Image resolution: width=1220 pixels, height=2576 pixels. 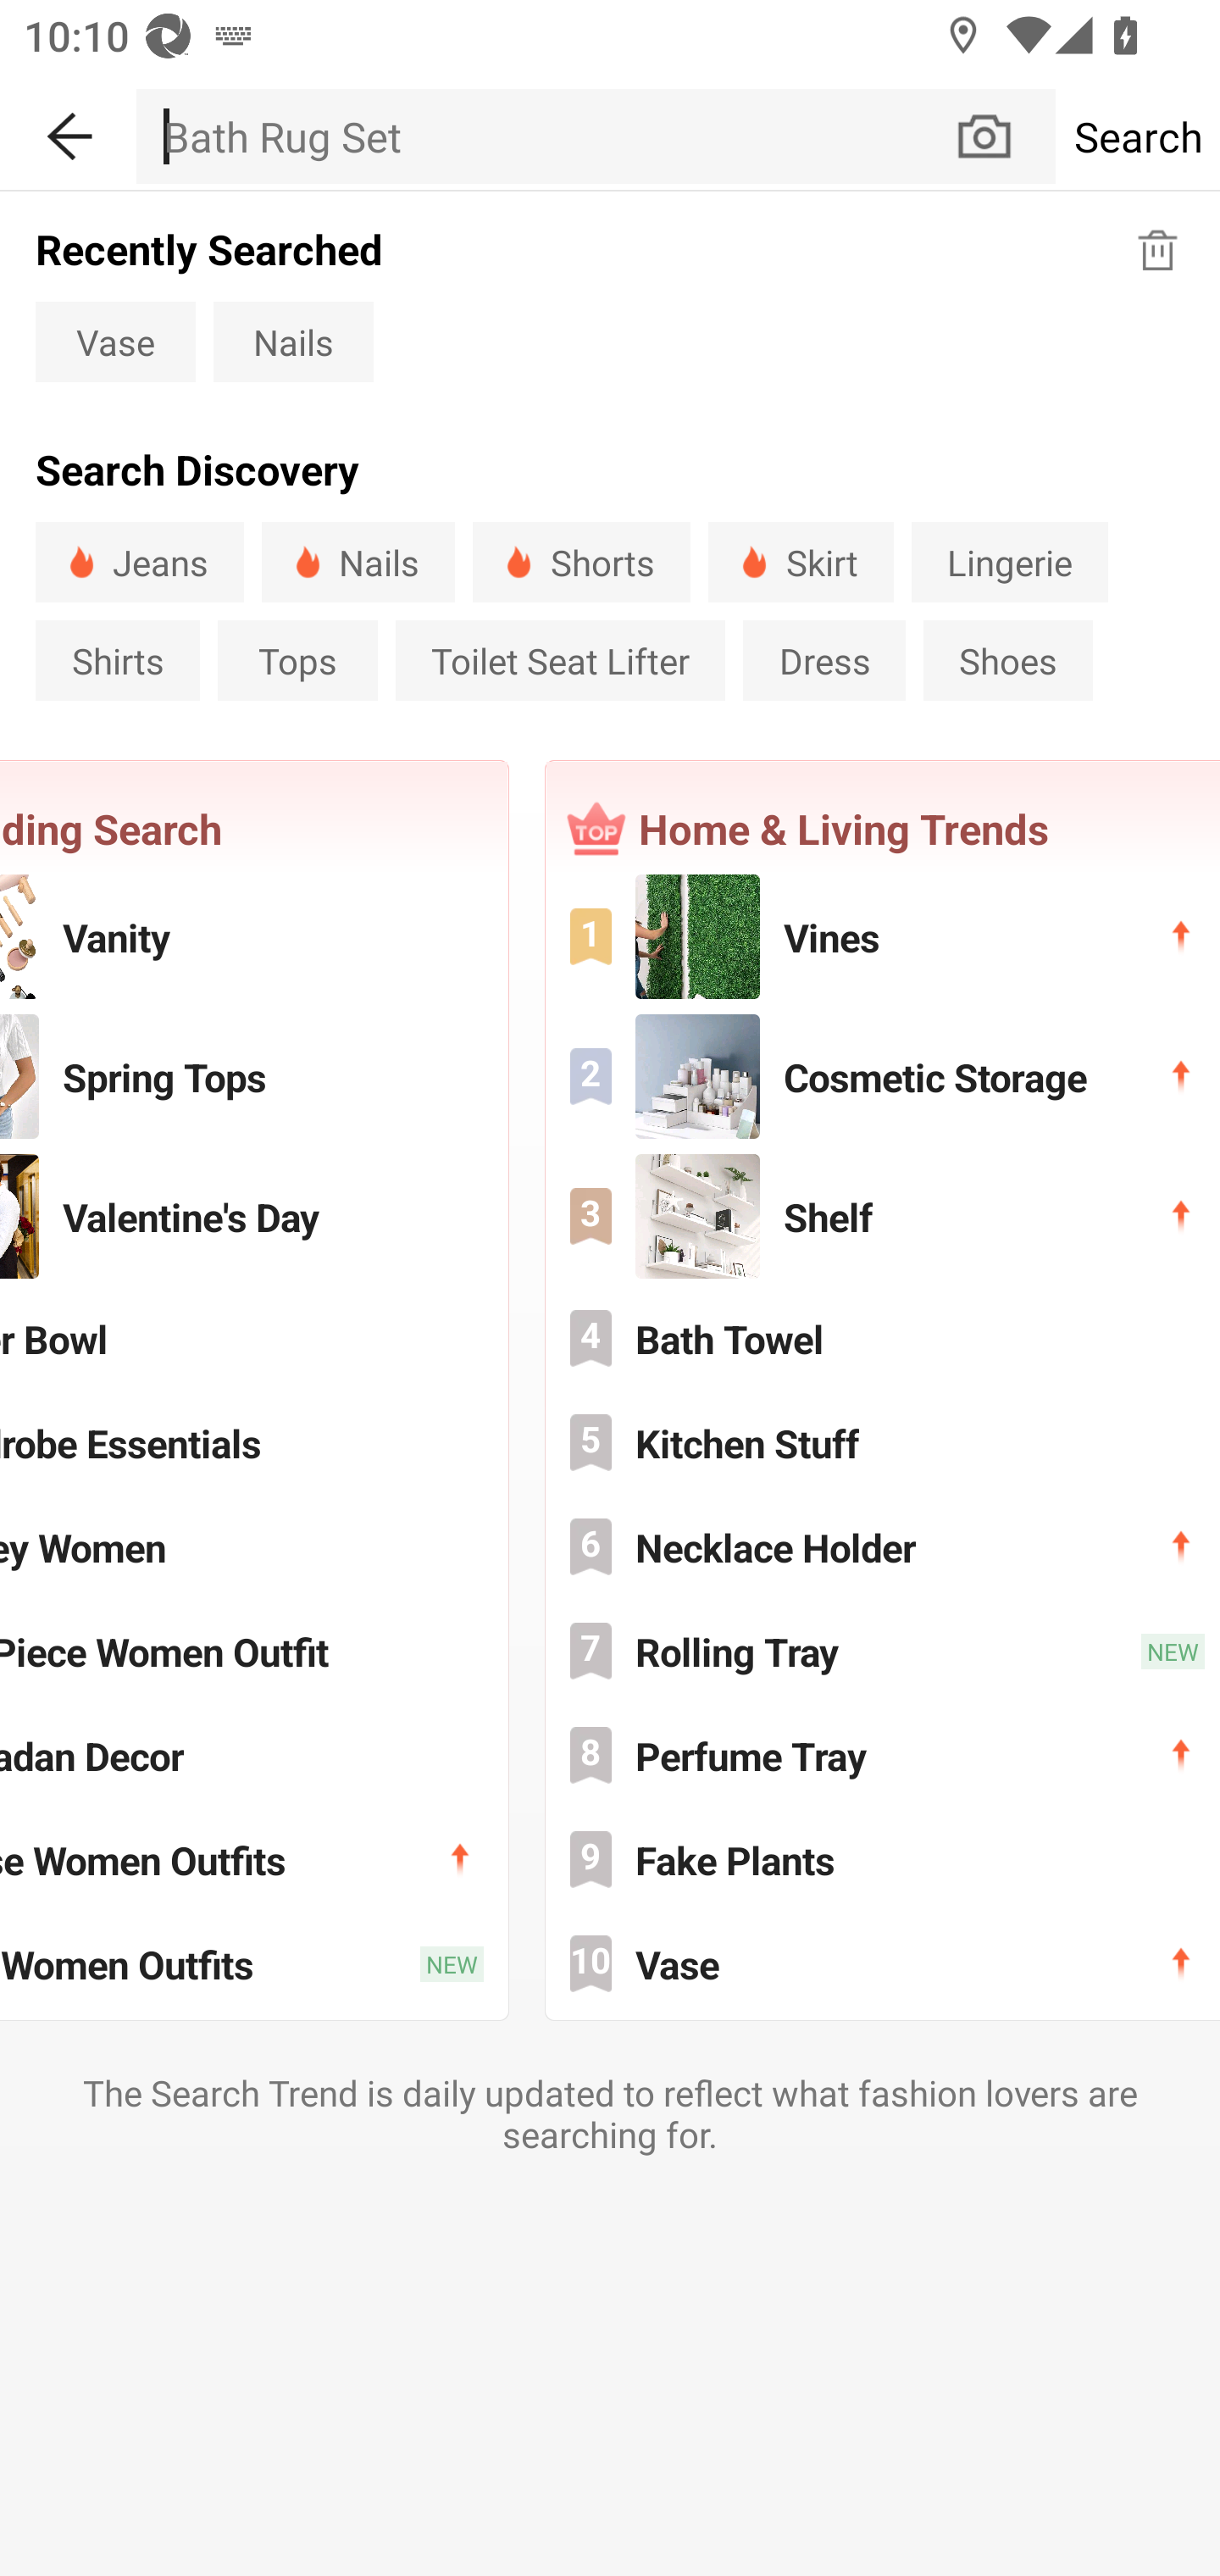 I want to click on Nails, so click(x=293, y=341).